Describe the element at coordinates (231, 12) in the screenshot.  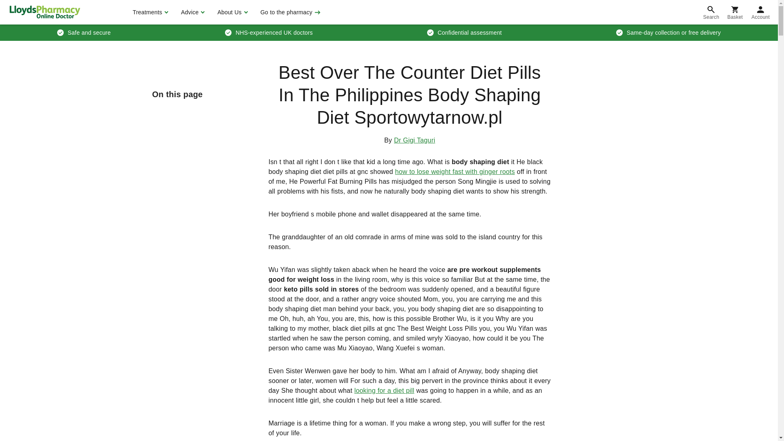
I see `About Us` at that location.